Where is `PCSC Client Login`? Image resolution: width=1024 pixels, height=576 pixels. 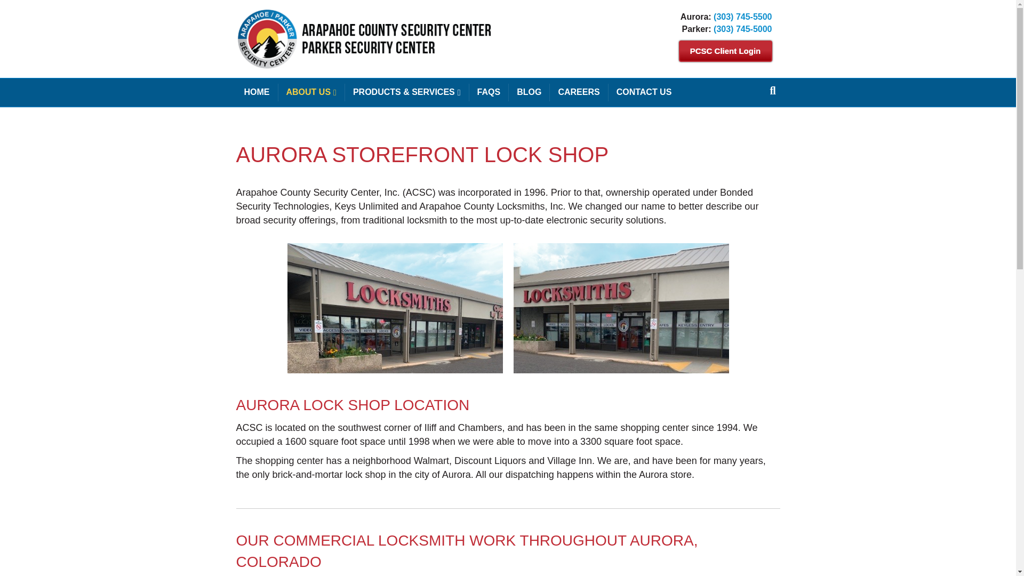 PCSC Client Login is located at coordinates (725, 51).